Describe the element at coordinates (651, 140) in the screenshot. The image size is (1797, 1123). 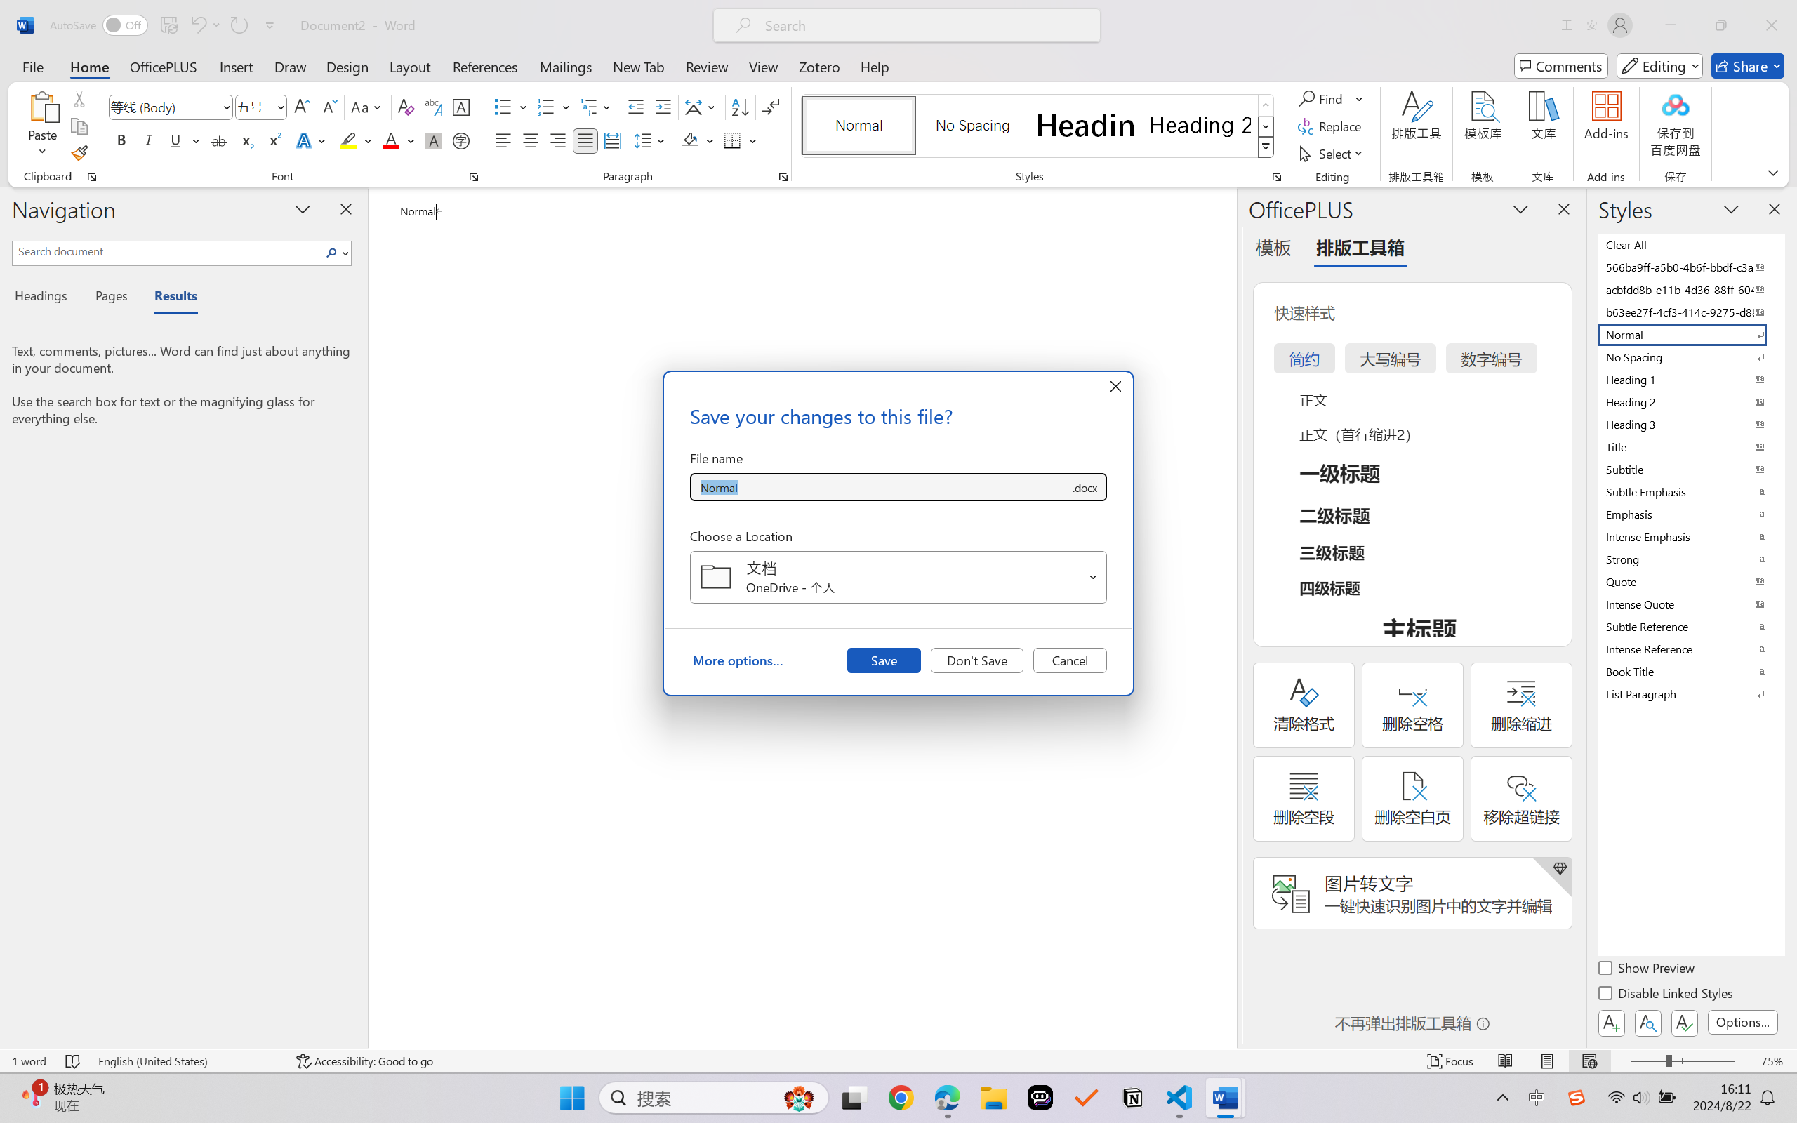
I see `Line and Paragraph Spacing` at that location.